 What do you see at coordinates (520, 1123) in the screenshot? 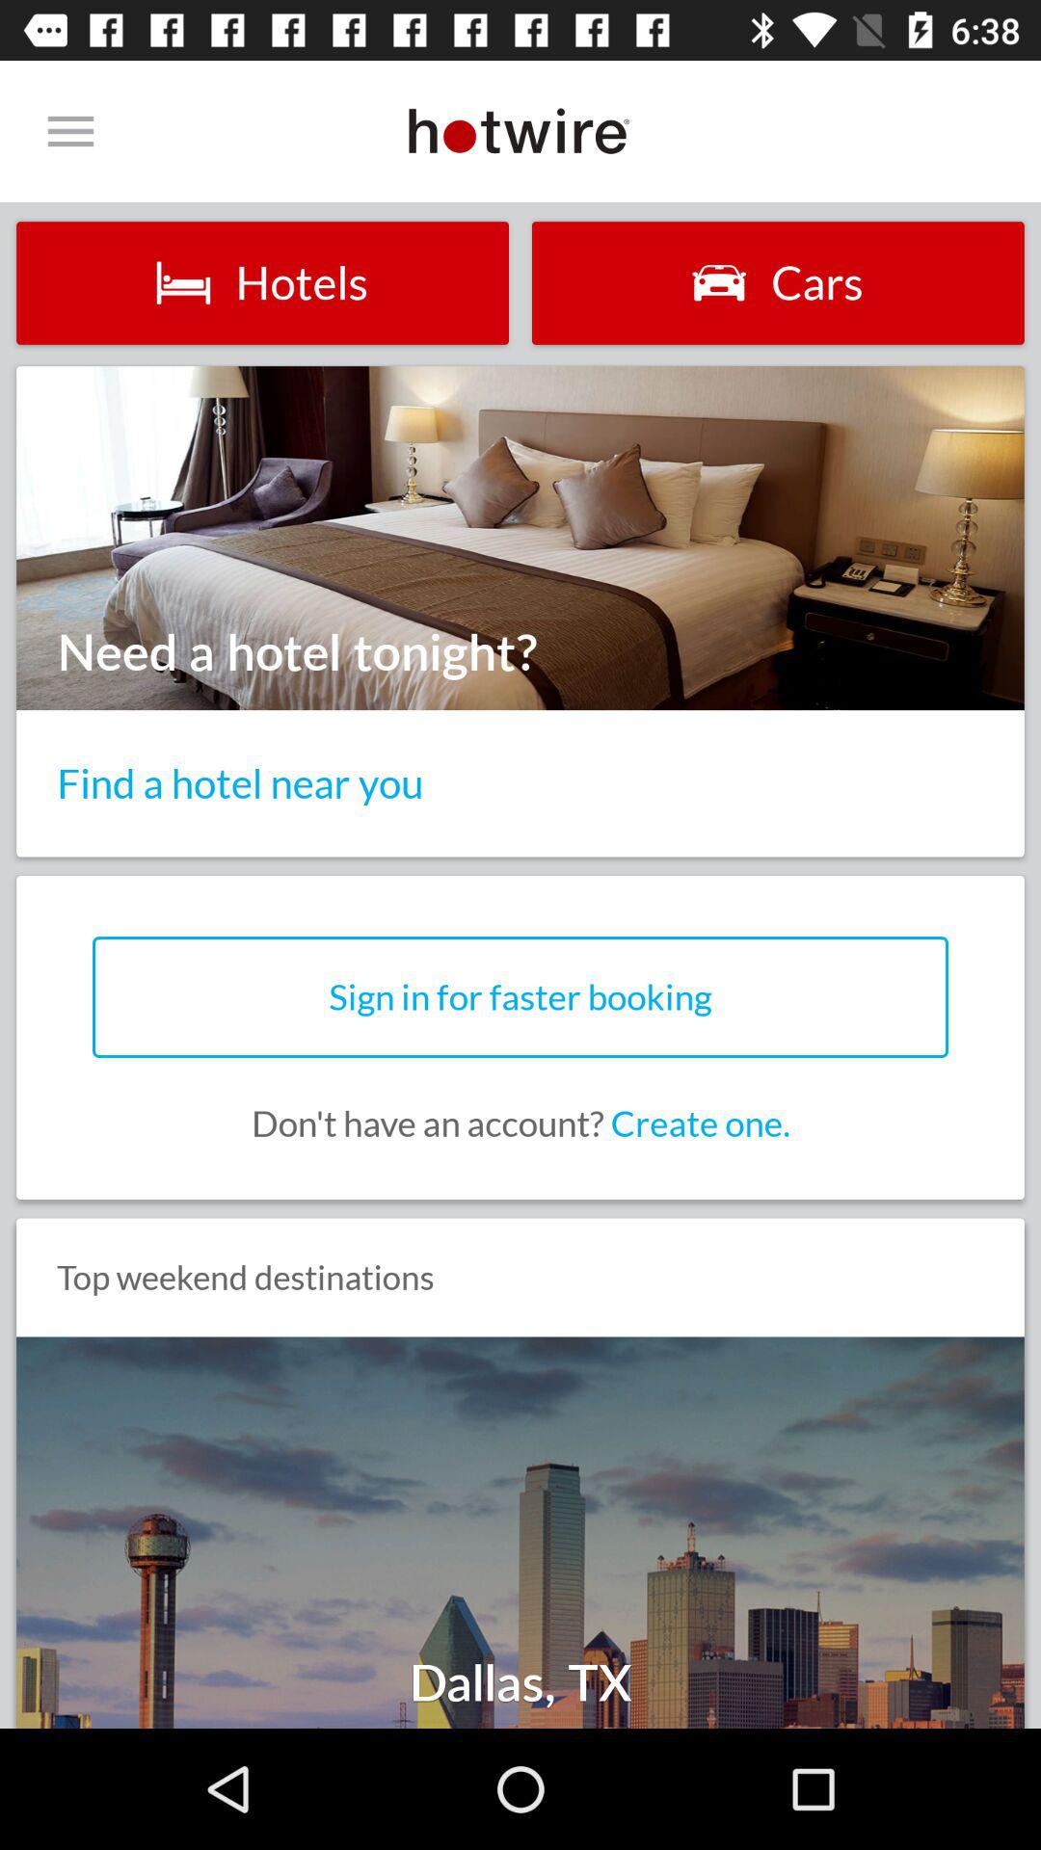
I see `click item below the sign in for item` at bounding box center [520, 1123].